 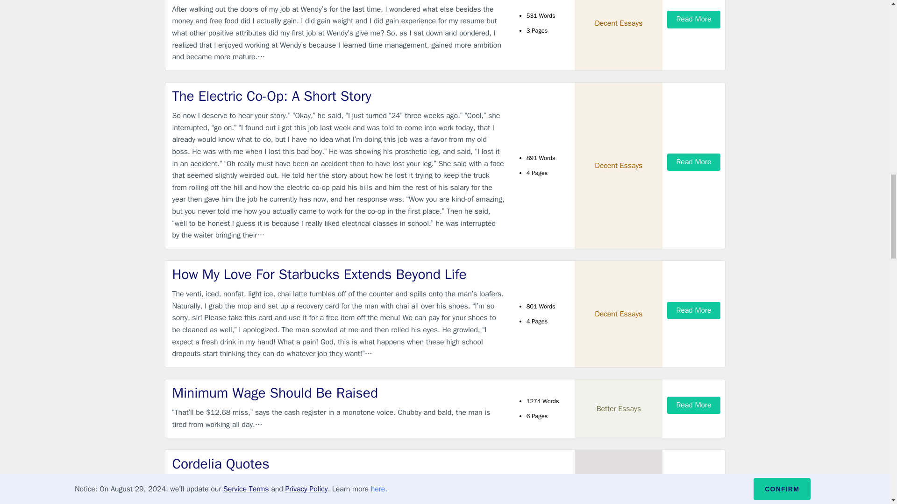 I want to click on Cordelia Quotes, so click(x=338, y=464).